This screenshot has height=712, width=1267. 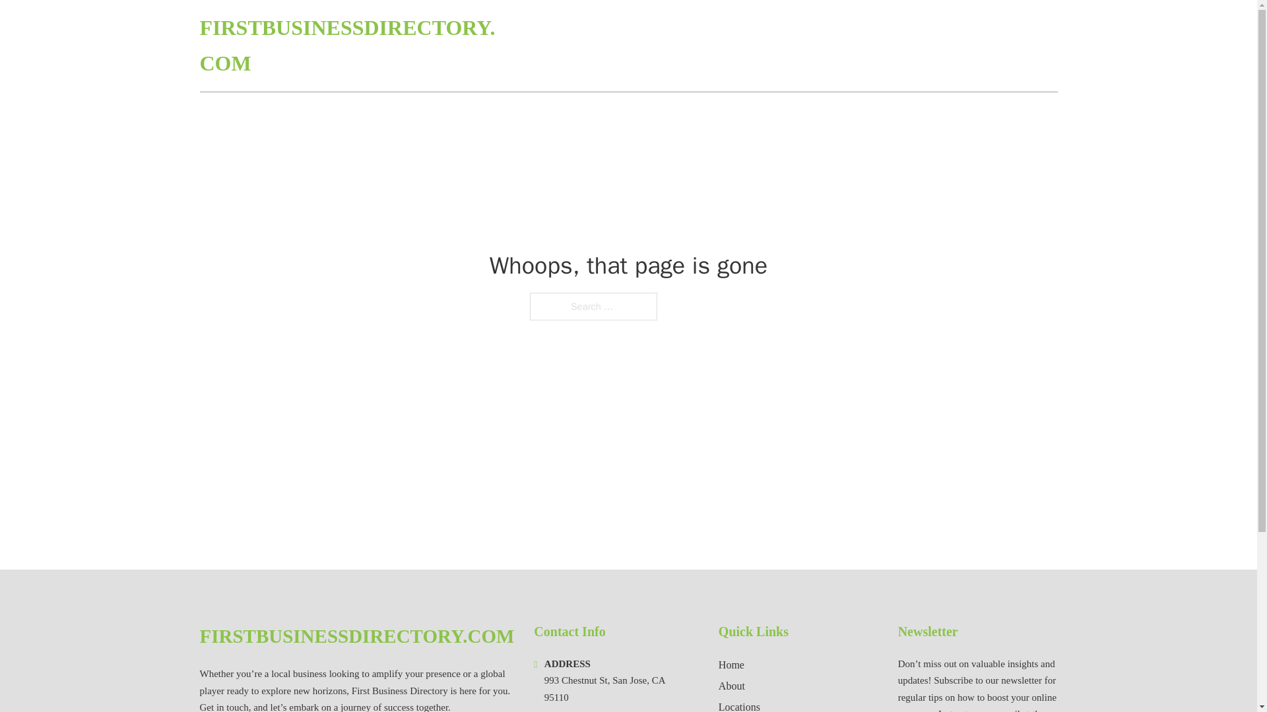 I want to click on LOCATIONS, so click(x=962, y=46).